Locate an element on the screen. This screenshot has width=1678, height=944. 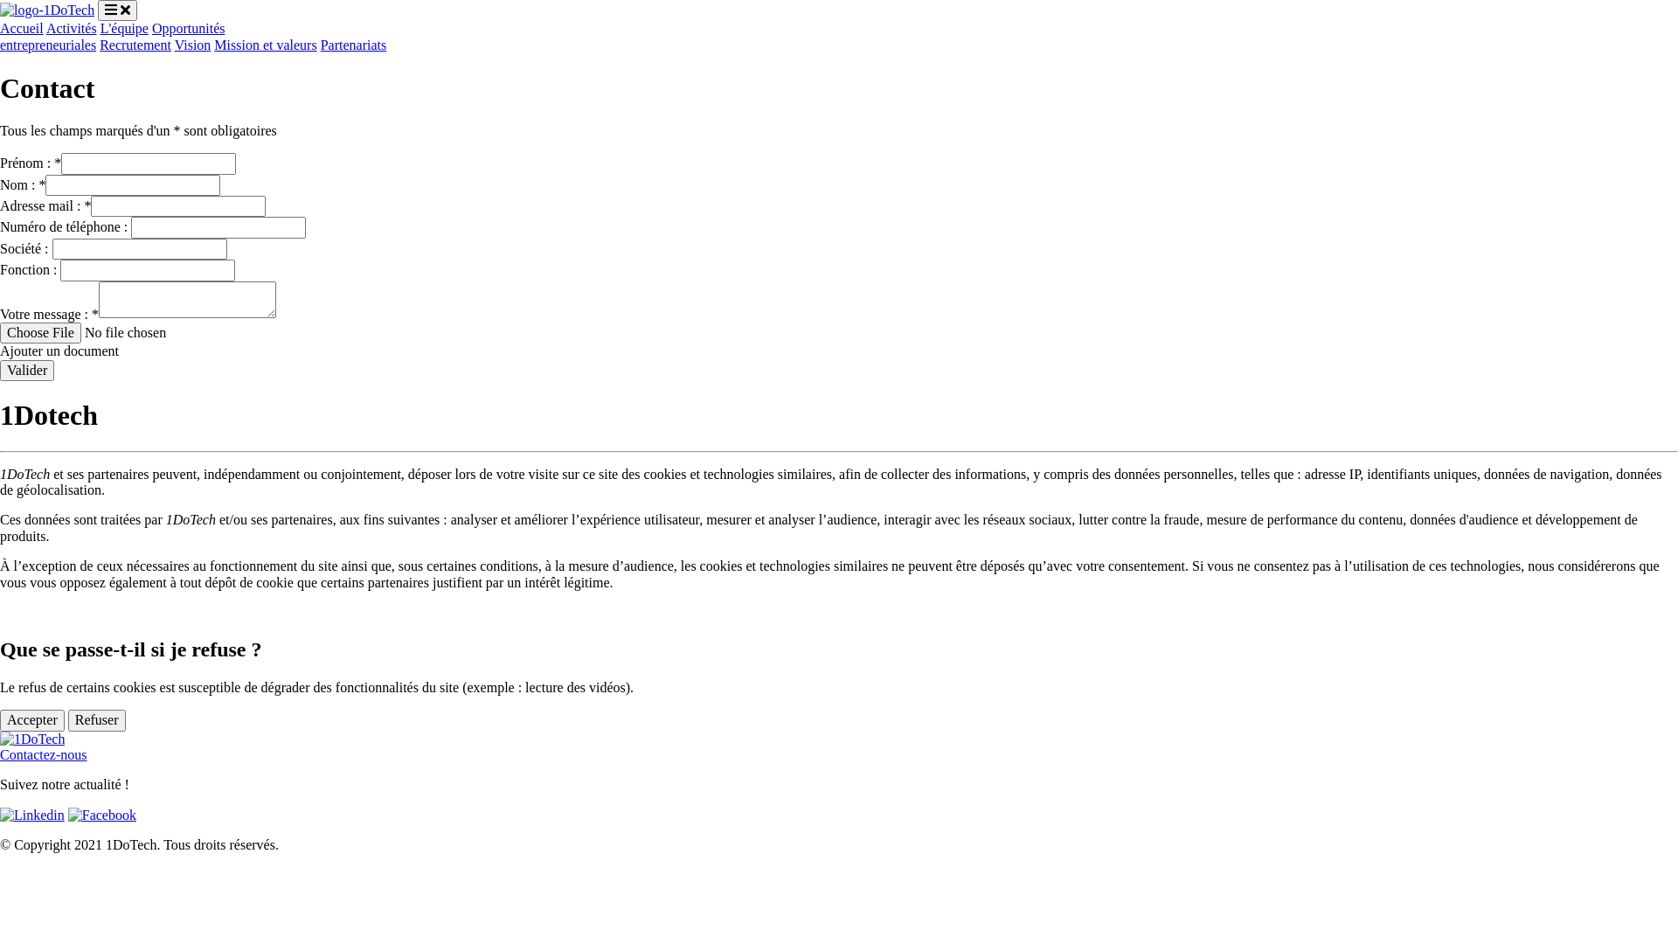
Vision is located at coordinates (193, 45).